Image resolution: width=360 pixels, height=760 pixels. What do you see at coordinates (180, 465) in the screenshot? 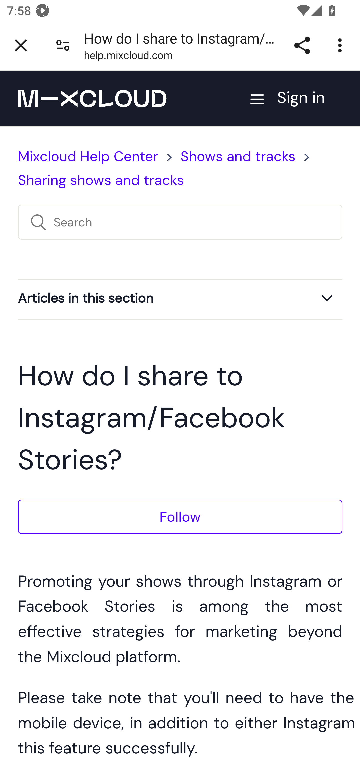
I see `Using the Mixcloud widget` at bounding box center [180, 465].